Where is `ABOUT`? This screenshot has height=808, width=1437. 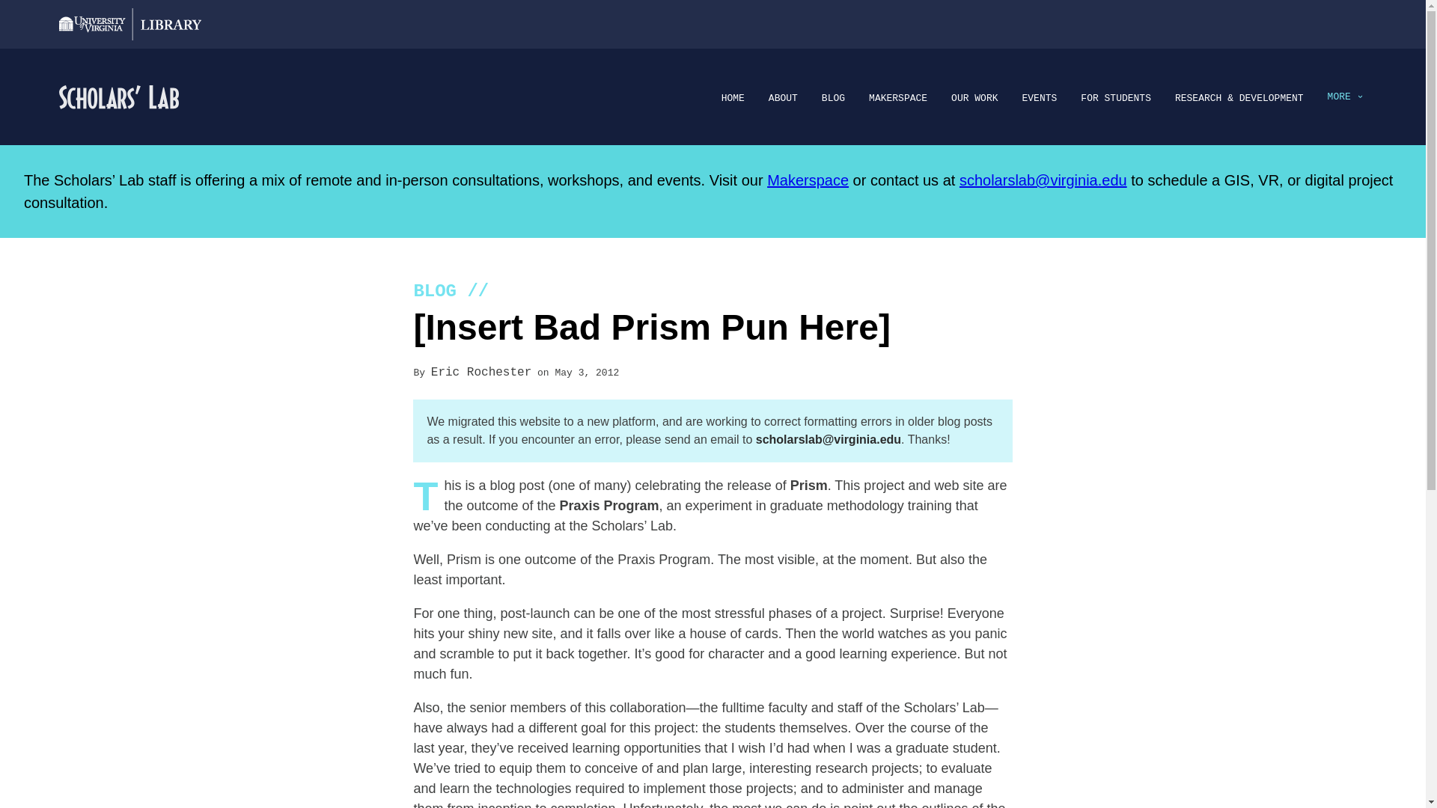 ABOUT is located at coordinates (783, 99).